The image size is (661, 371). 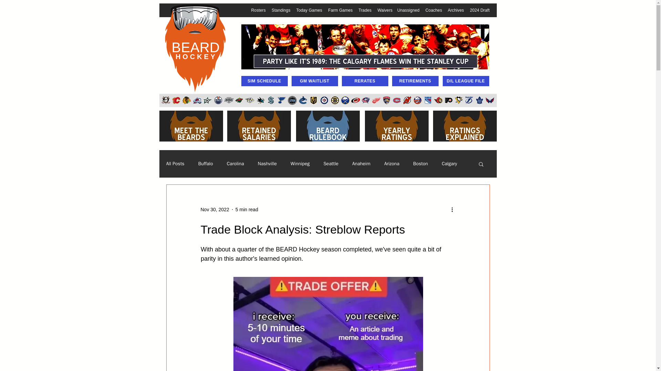 I want to click on 5 min read, so click(x=246, y=209).